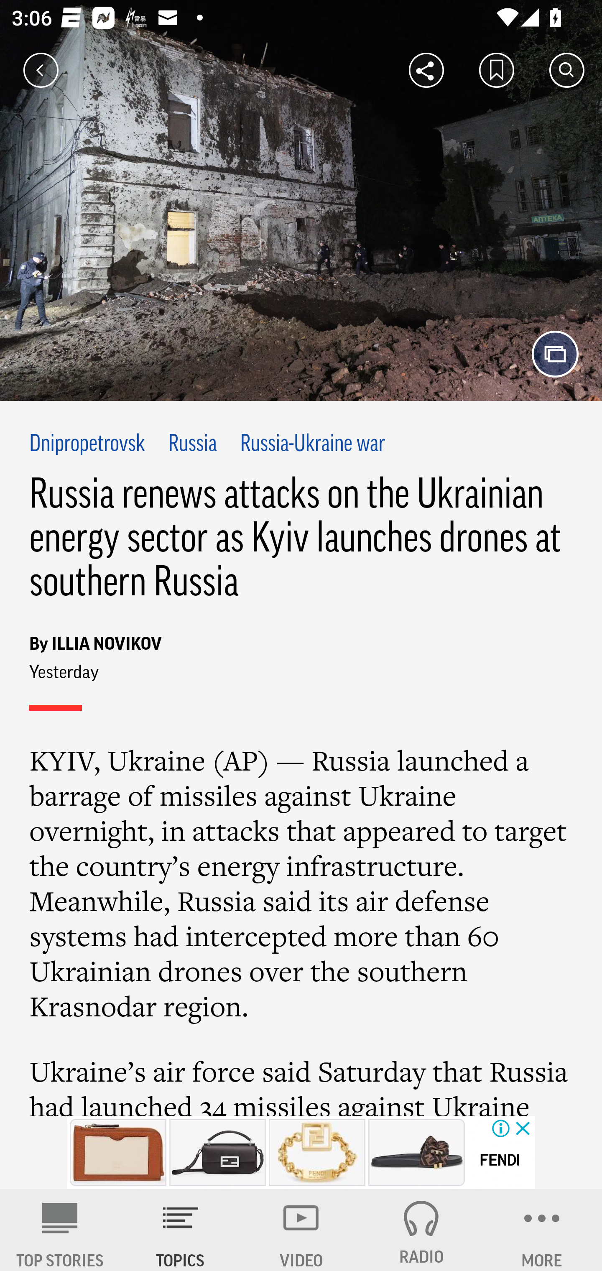 The image size is (602, 1271). I want to click on AP News TOP STORIES, so click(60, 1230).